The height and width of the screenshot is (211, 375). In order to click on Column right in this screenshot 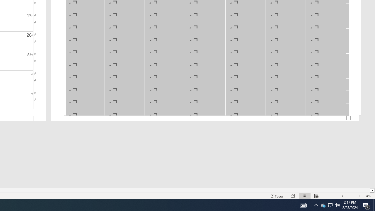, I will do `click(373, 190)`.